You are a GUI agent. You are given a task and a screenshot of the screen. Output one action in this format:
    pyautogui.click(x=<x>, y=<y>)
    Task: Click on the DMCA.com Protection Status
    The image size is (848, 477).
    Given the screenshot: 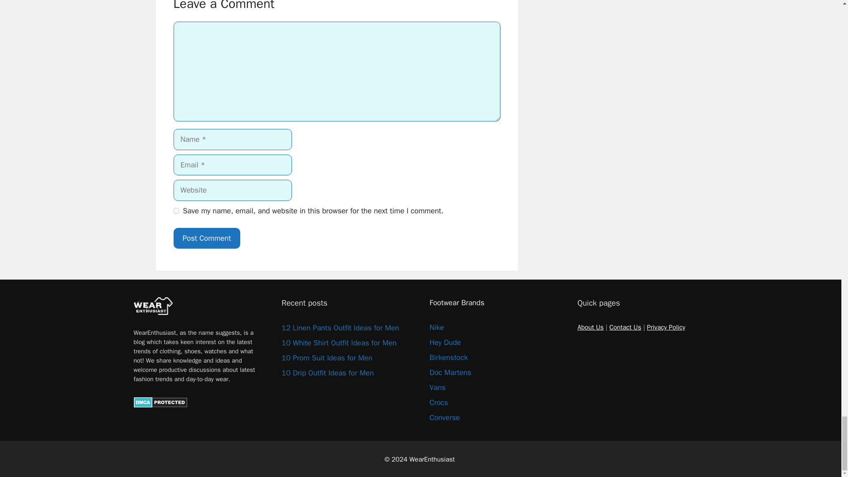 What is the action you would take?
    pyautogui.click(x=160, y=405)
    